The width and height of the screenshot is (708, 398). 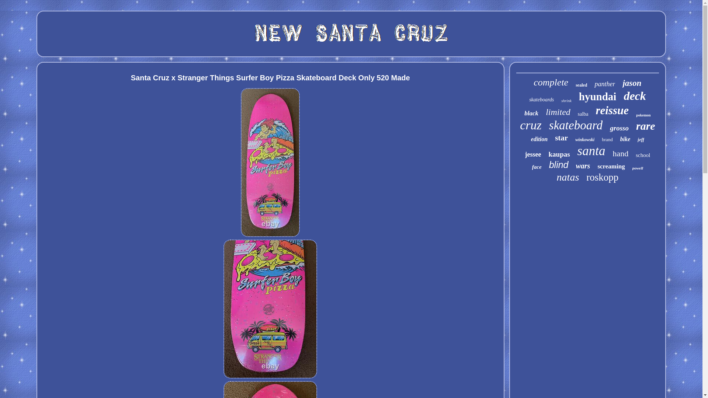 I want to click on limited, so click(x=558, y=112).